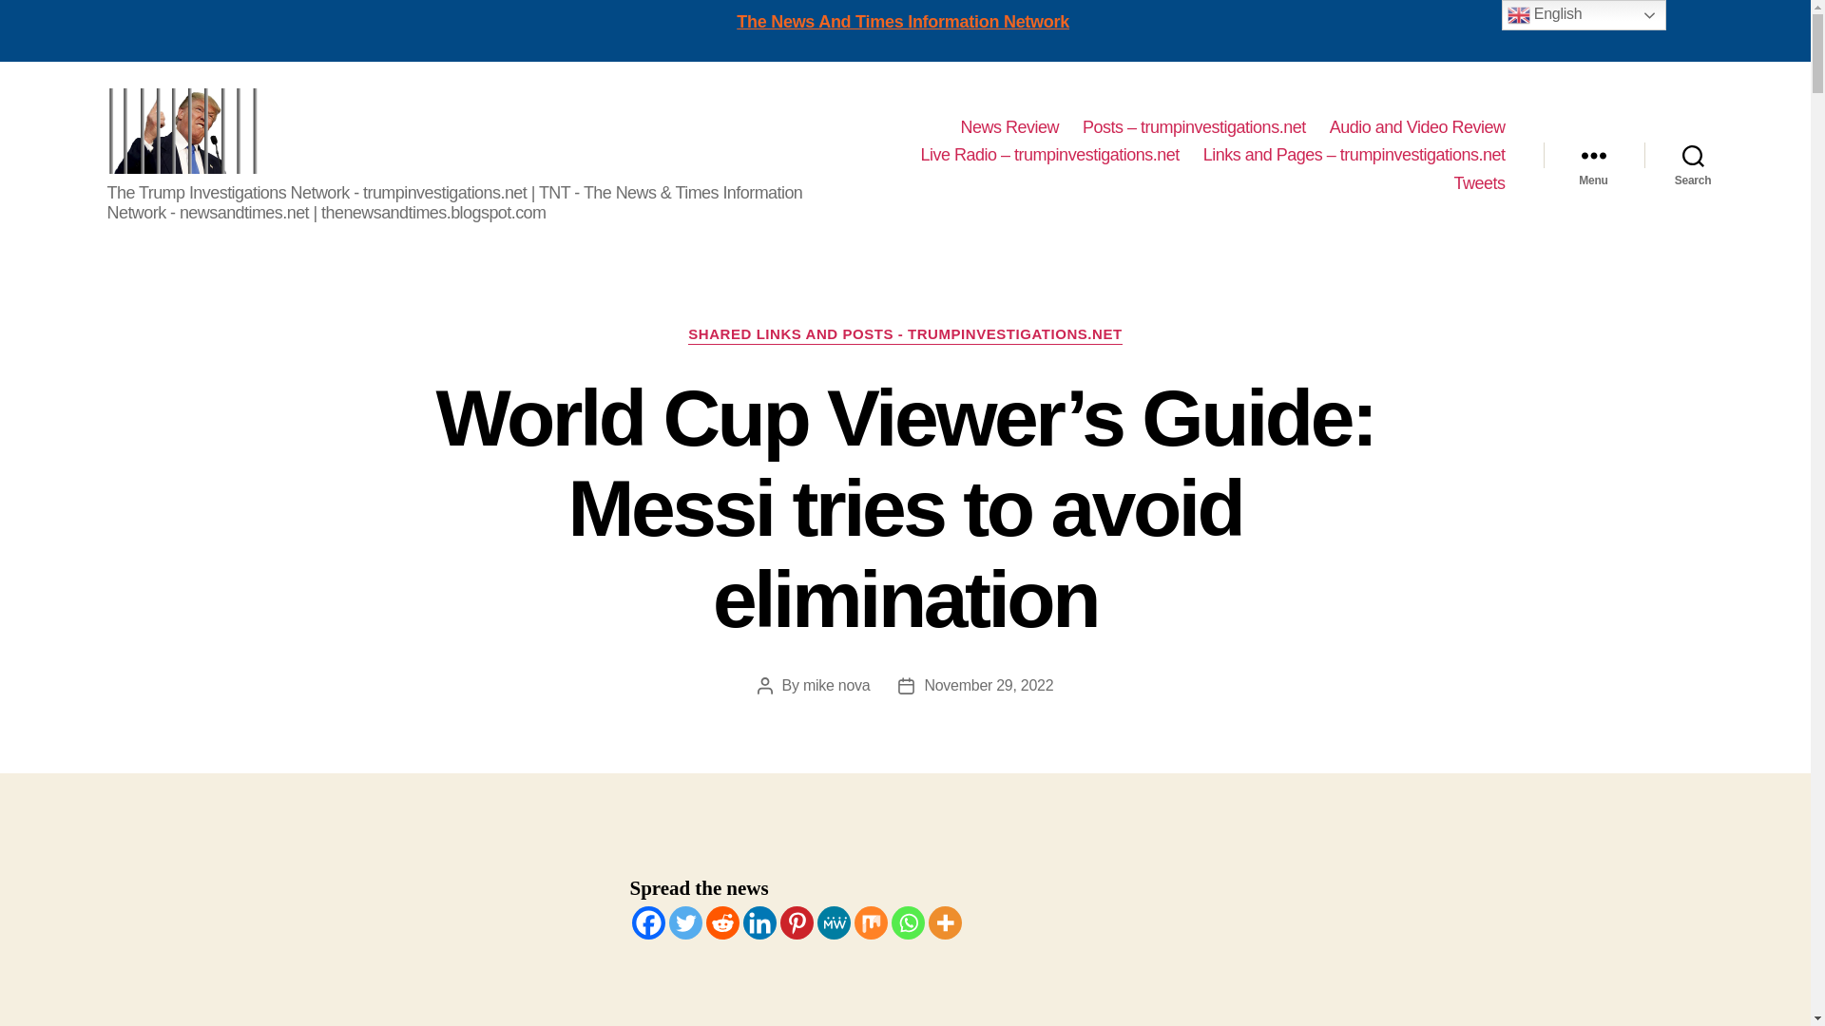 The image size is (1825, 1026). Describe the element at coordinates (905, 334) in the screenshot. I see `SHARED LINKS AND POSTS - TRUMPINVESTIGATIONS.NET` at that location.